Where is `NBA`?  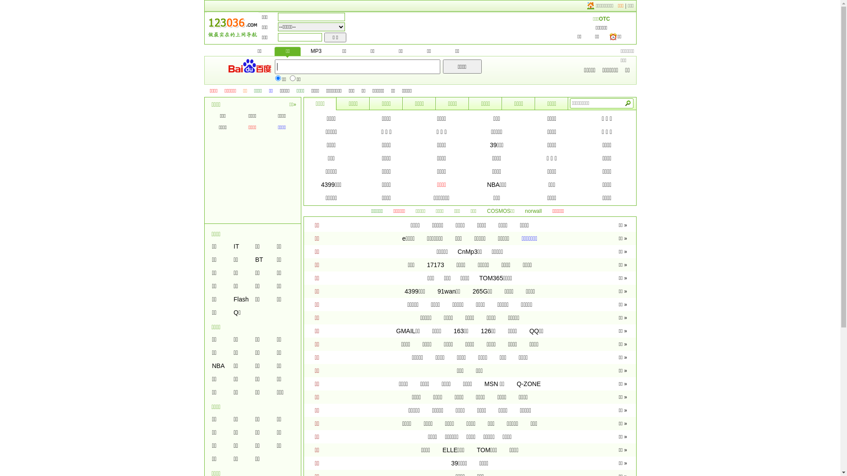
NBA is located at coordinates (218, 366).